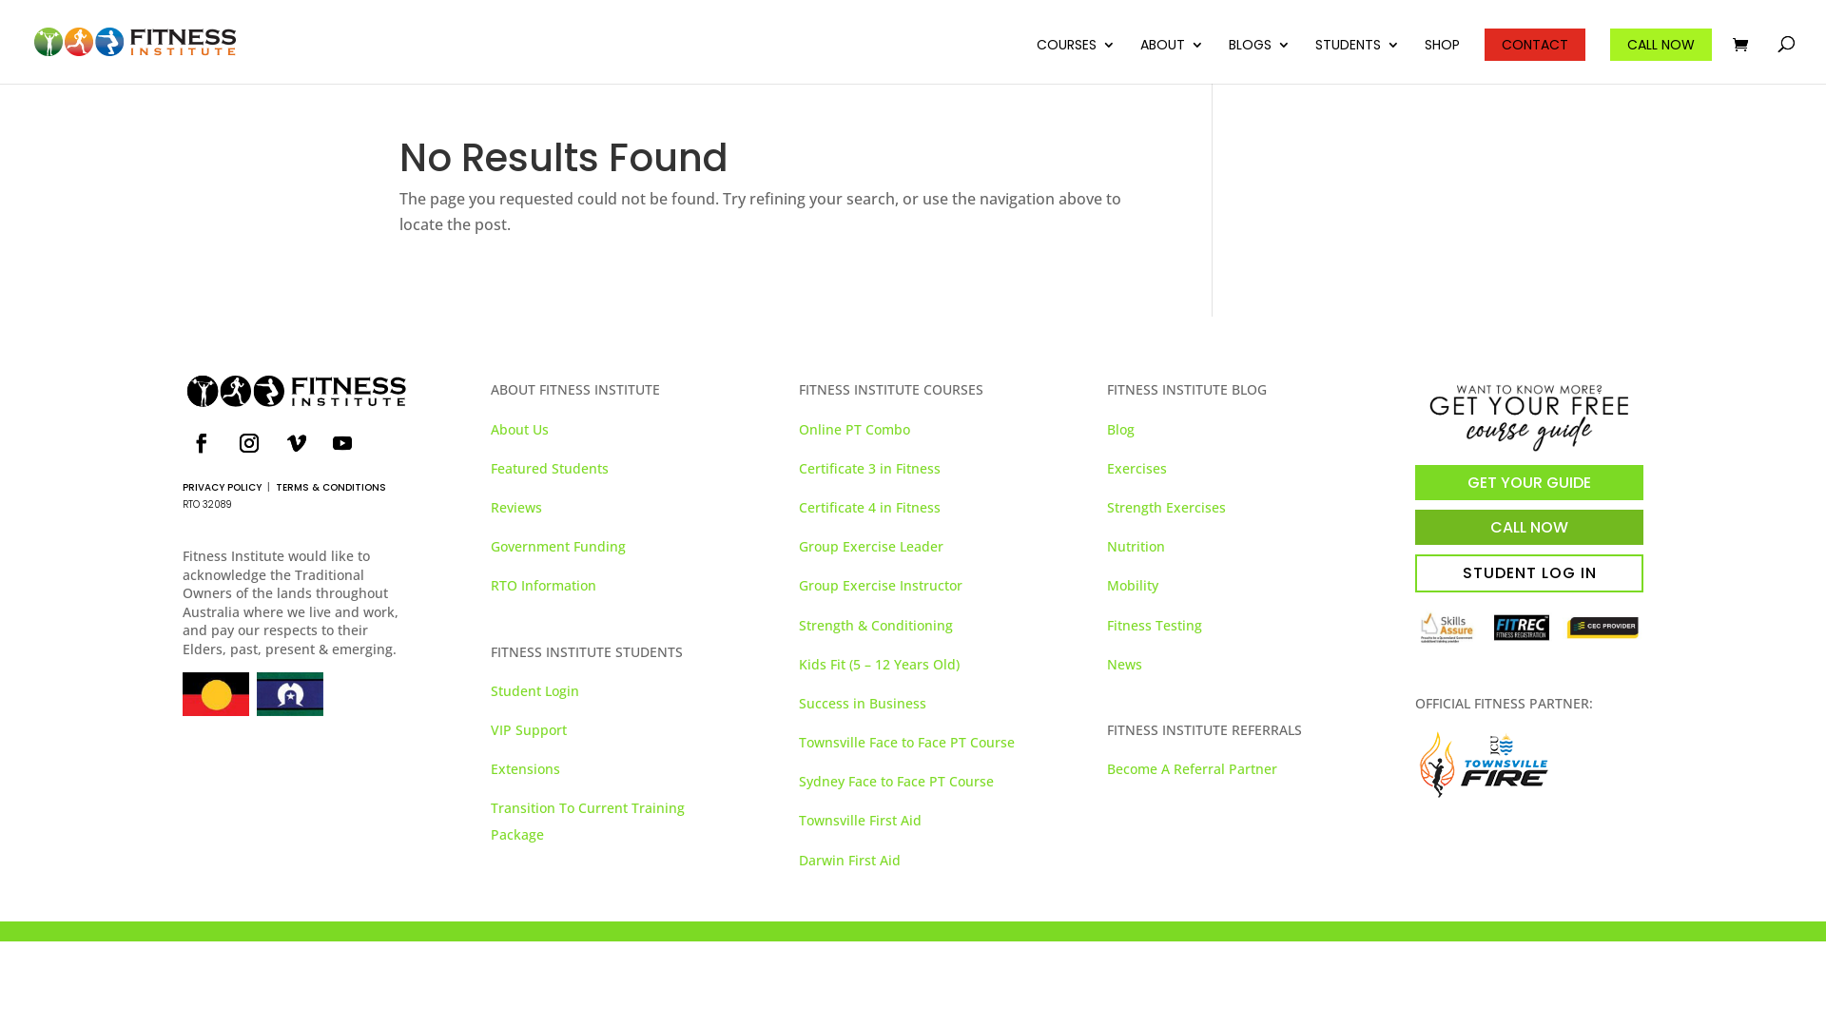 The width and height of the screenshot is (1826, 1027). I want to click on Follow on Vimeo, so click(297, 443).